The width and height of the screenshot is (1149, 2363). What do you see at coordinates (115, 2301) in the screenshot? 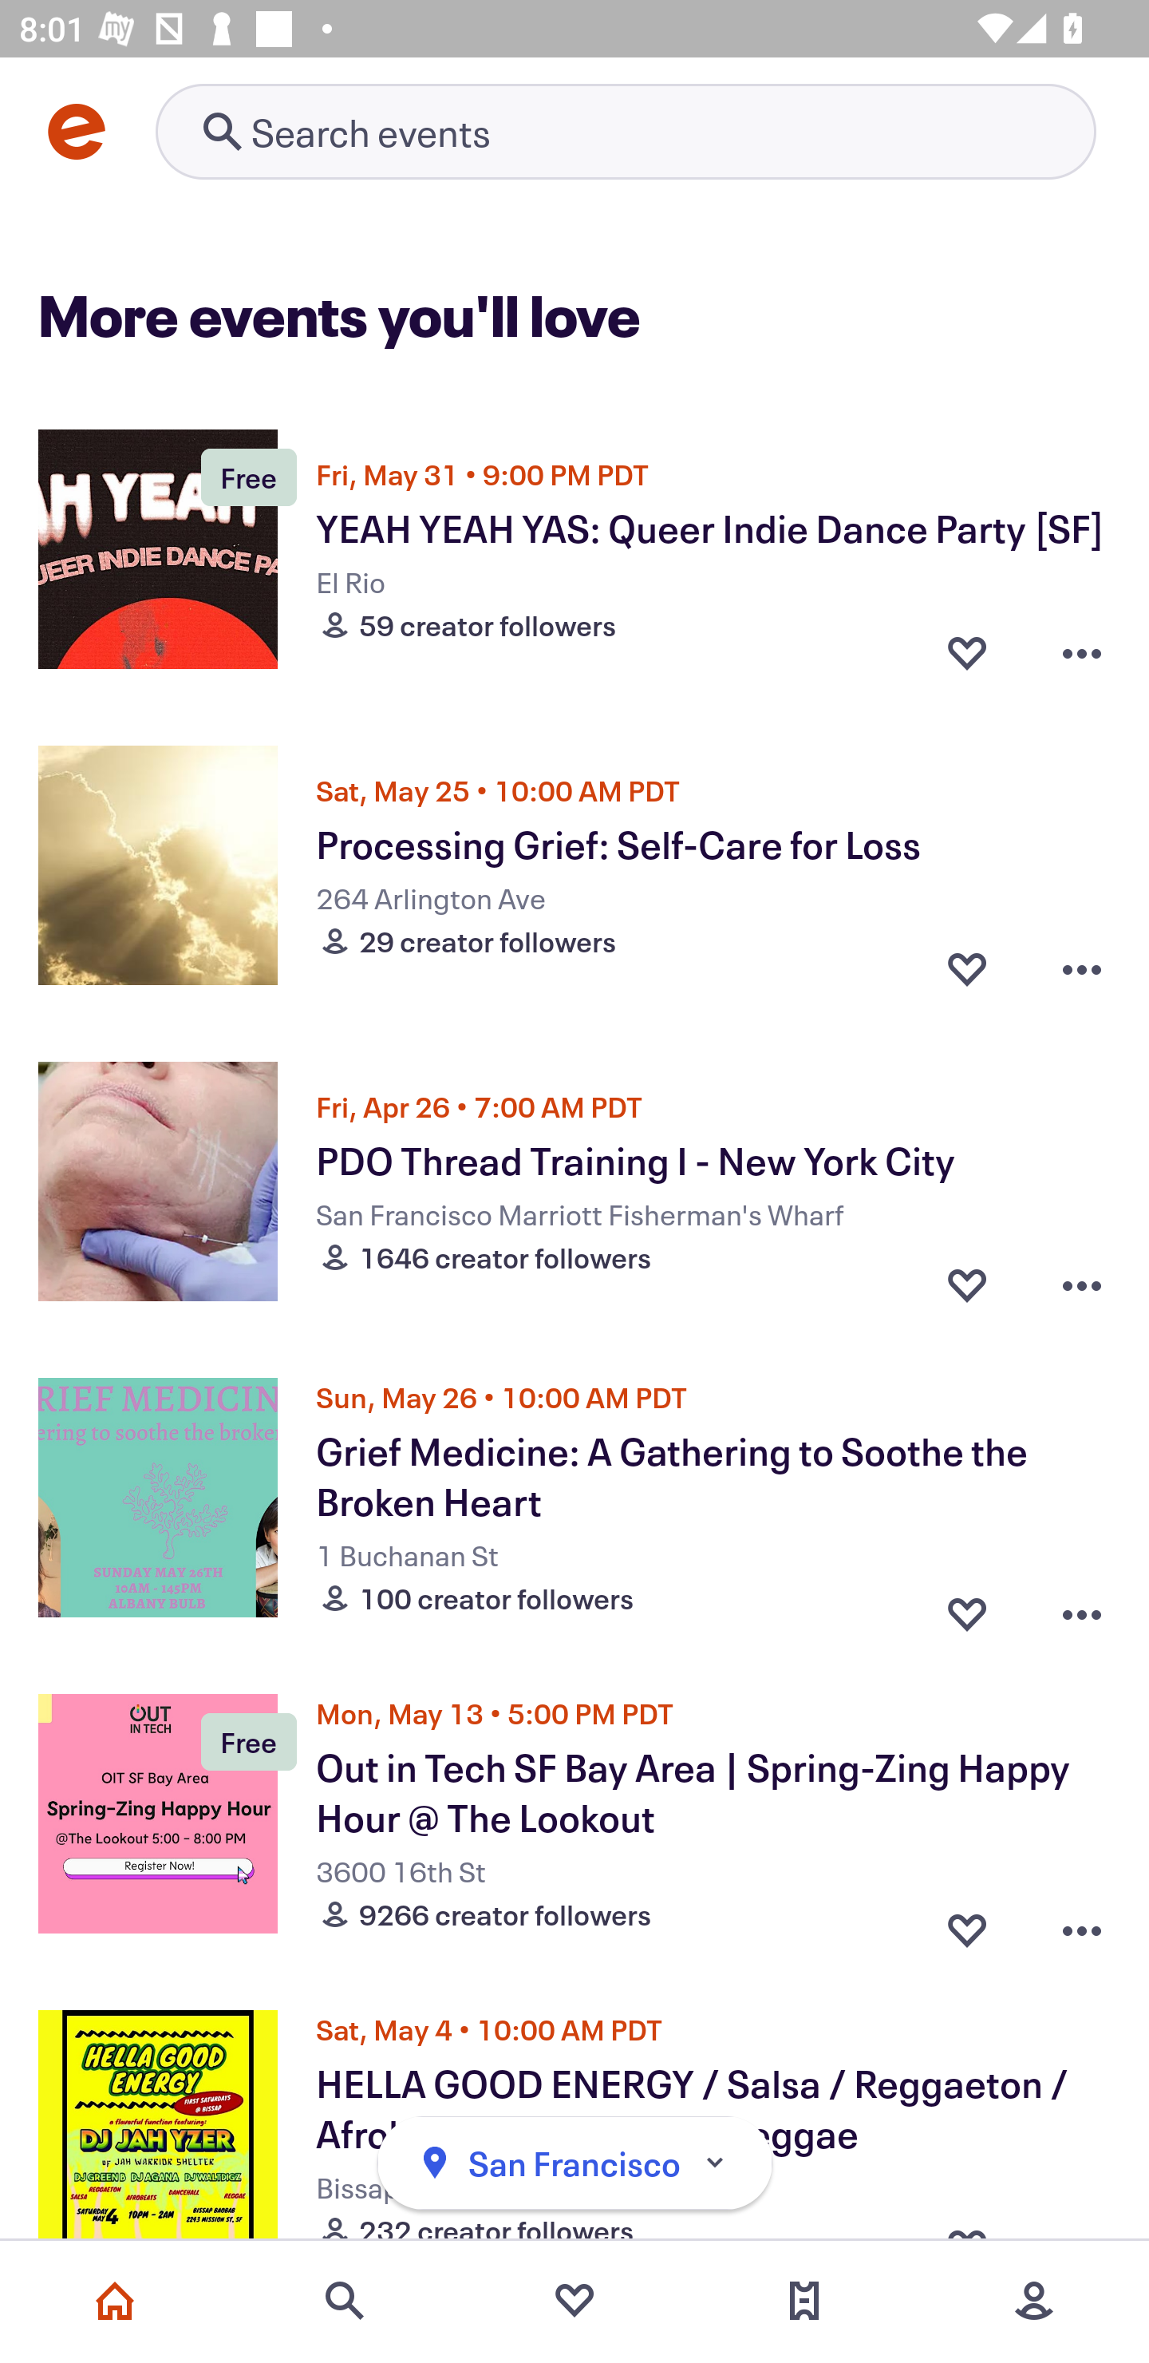
I see `Home` at bounding box center [115, 2301].